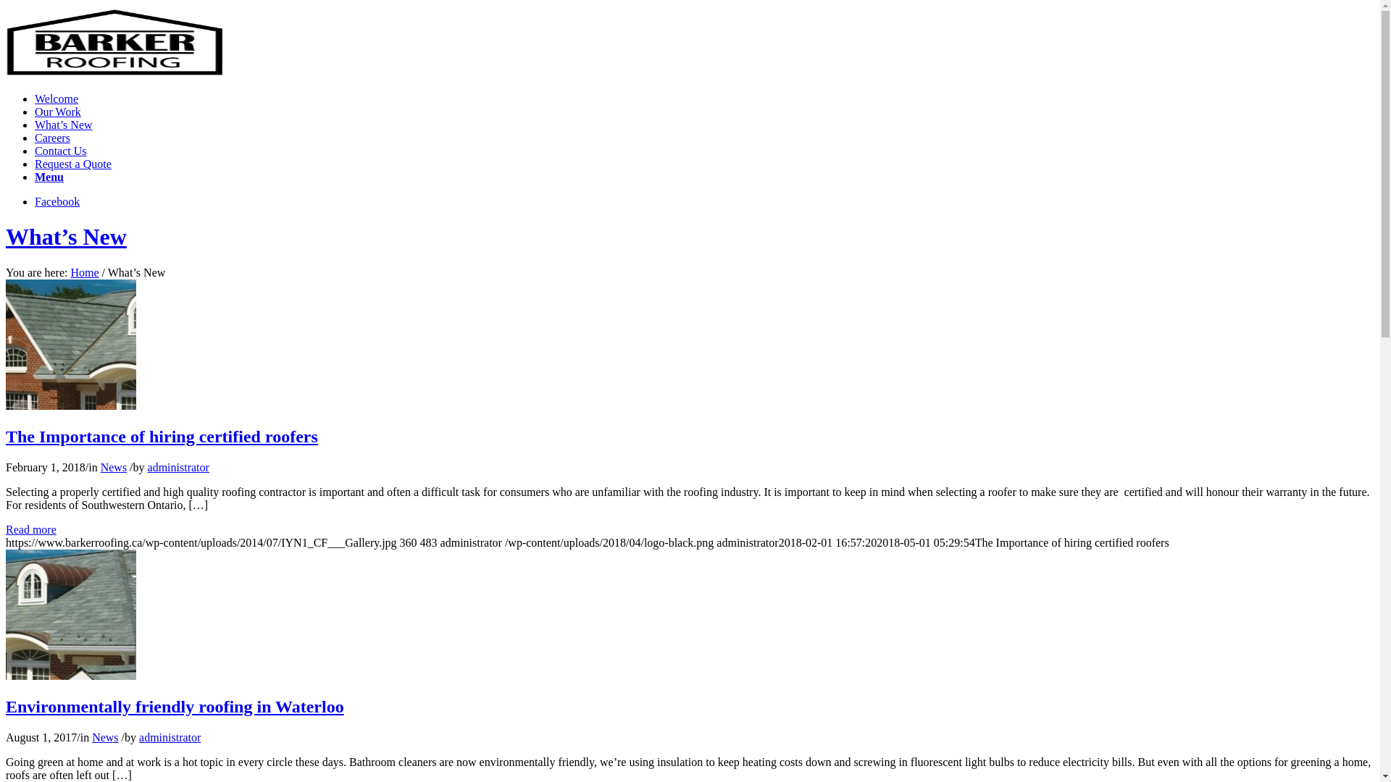  What do you see at coordinates (178, 468) in the screenshot?
I see `administrator` at bounding box center [178, 468].